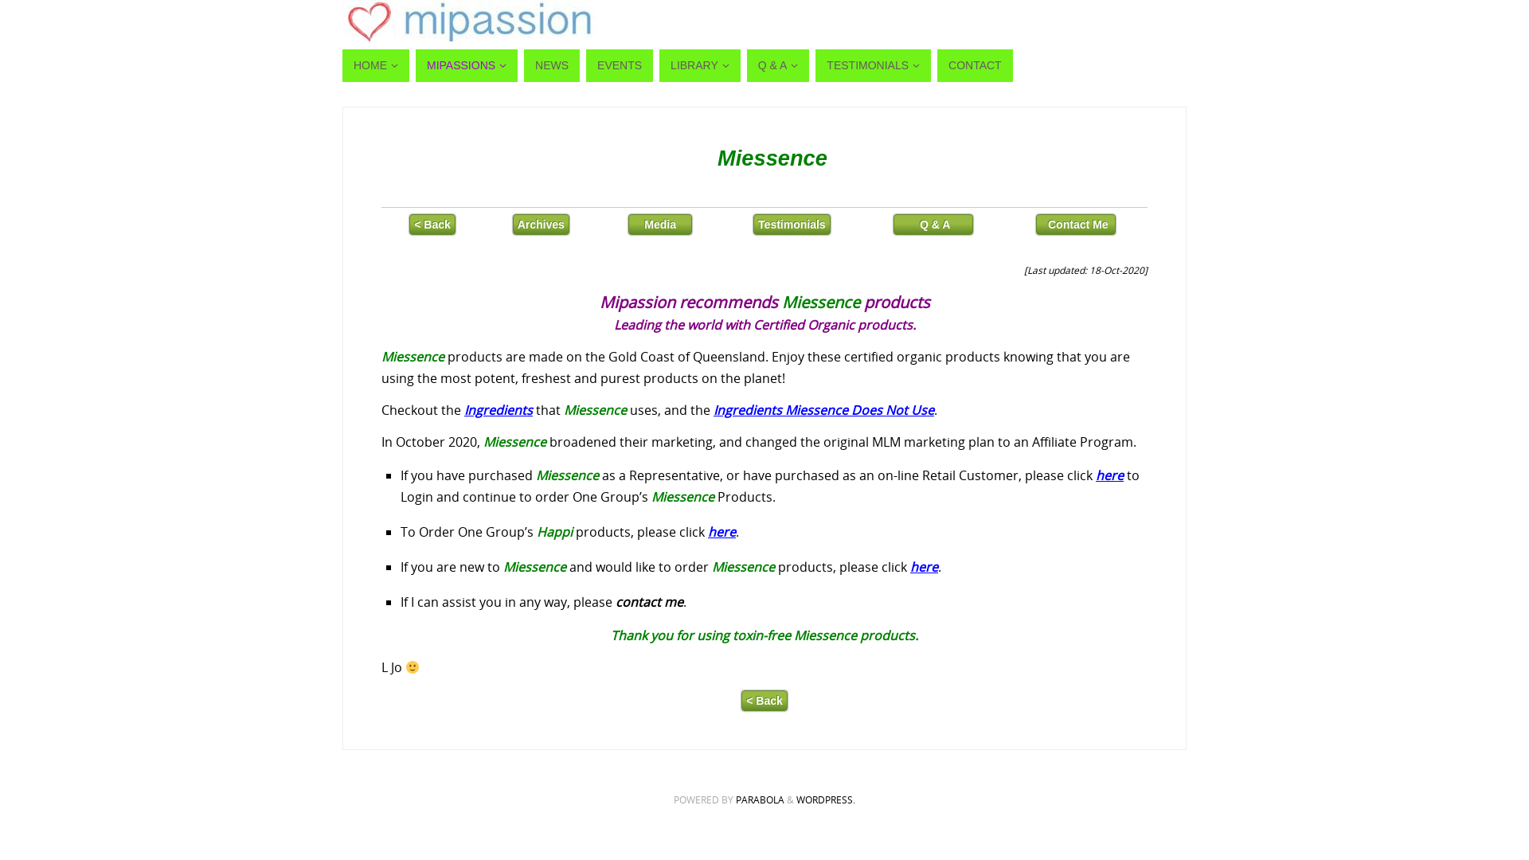  What do you see at coordinates (470, 22) in the screenshot?
I see `MiPassion` at bounding box center [470, 22].